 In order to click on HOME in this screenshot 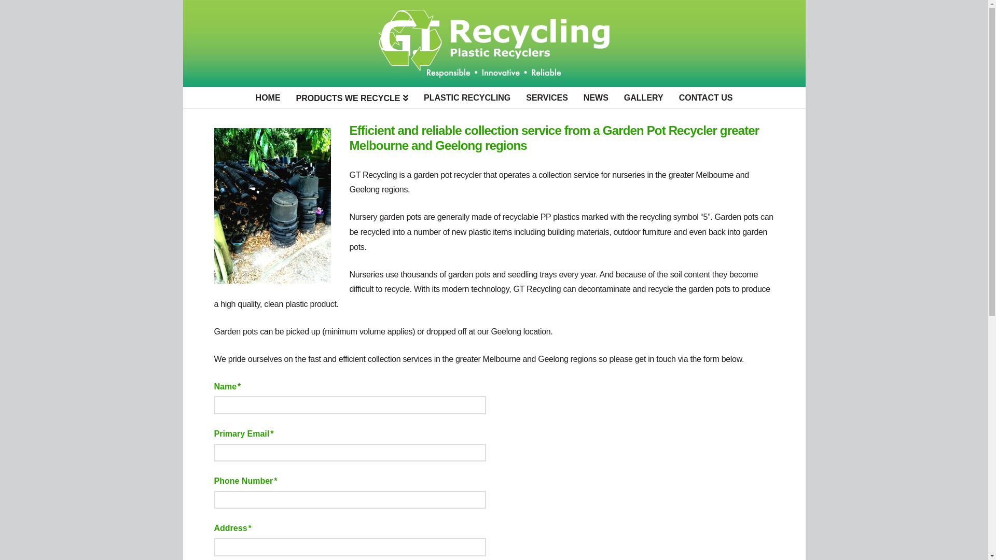, I will do `click(268, 97)`.